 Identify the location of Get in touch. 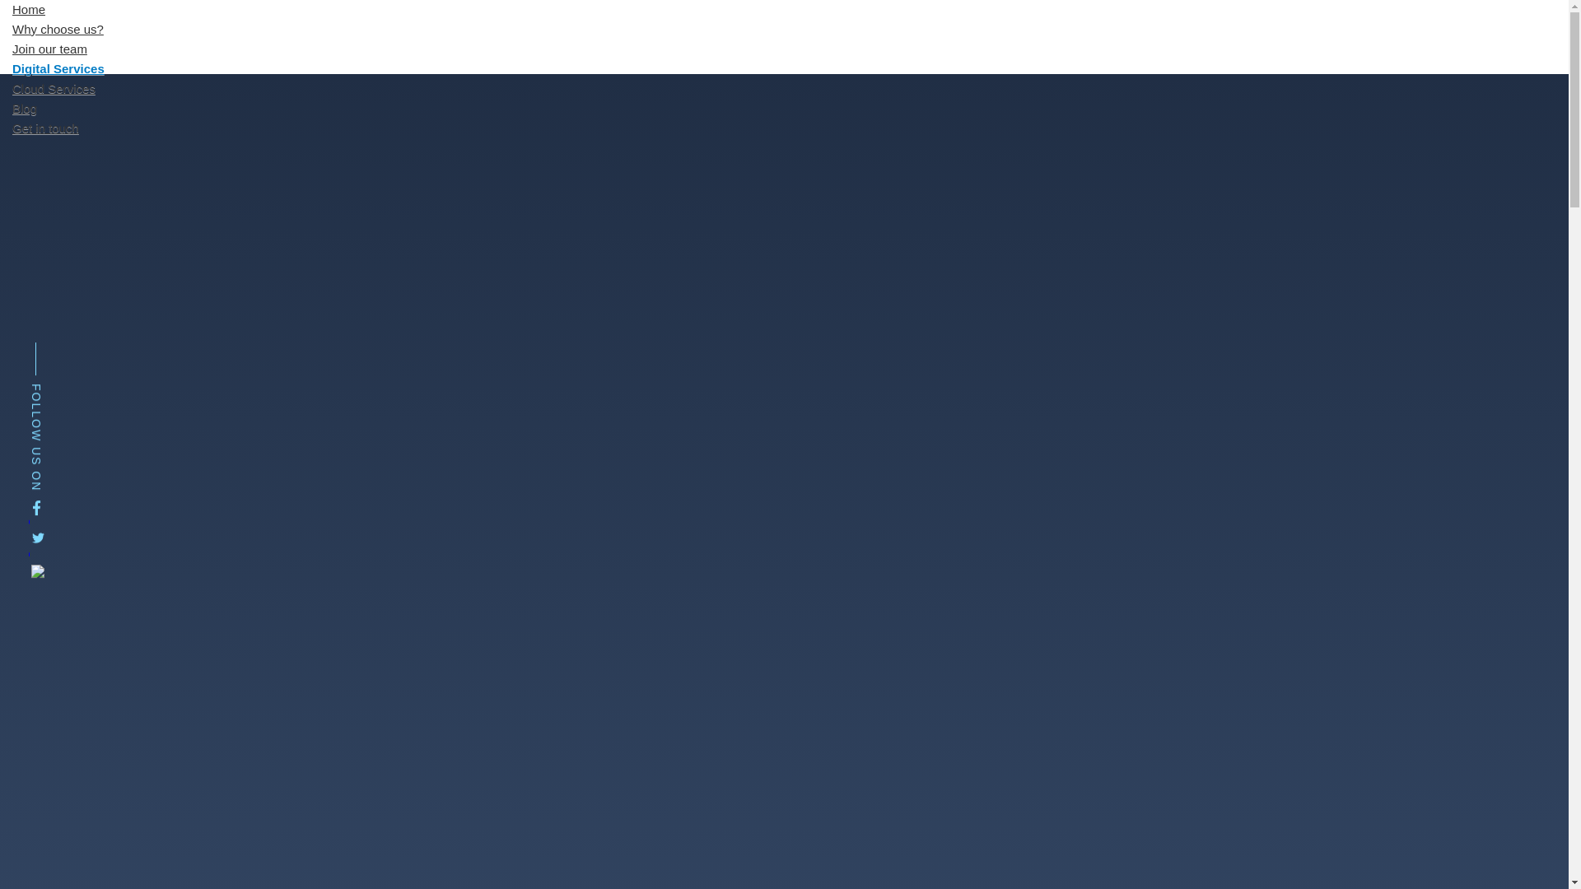
(46, 128).